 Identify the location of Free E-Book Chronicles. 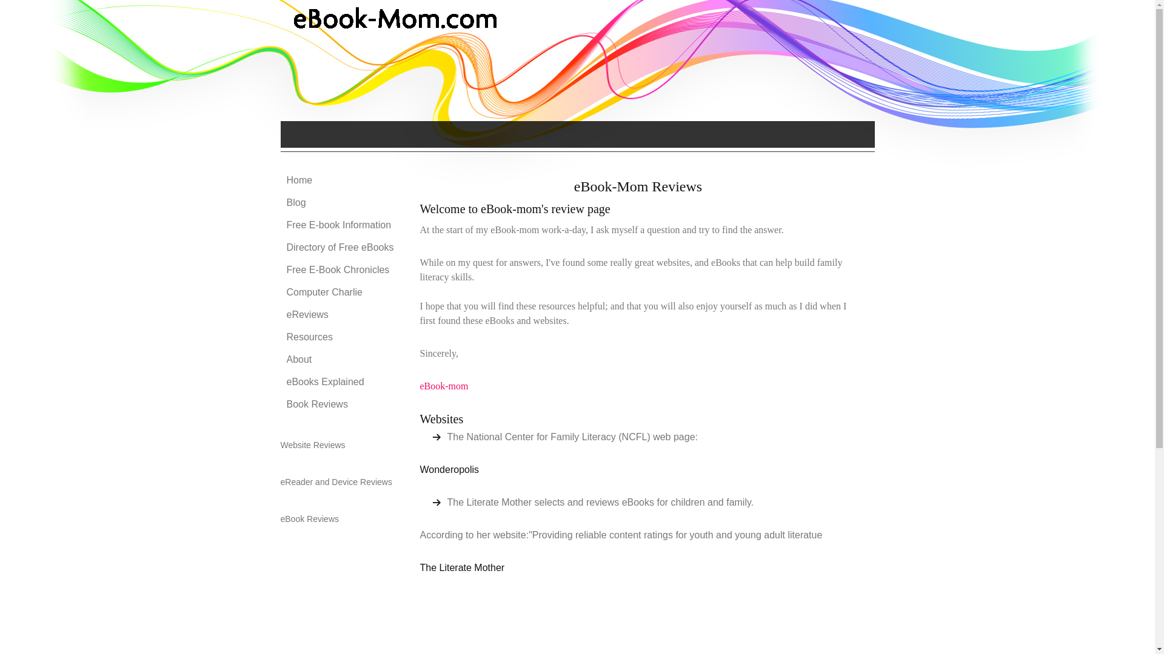
(341, 270).